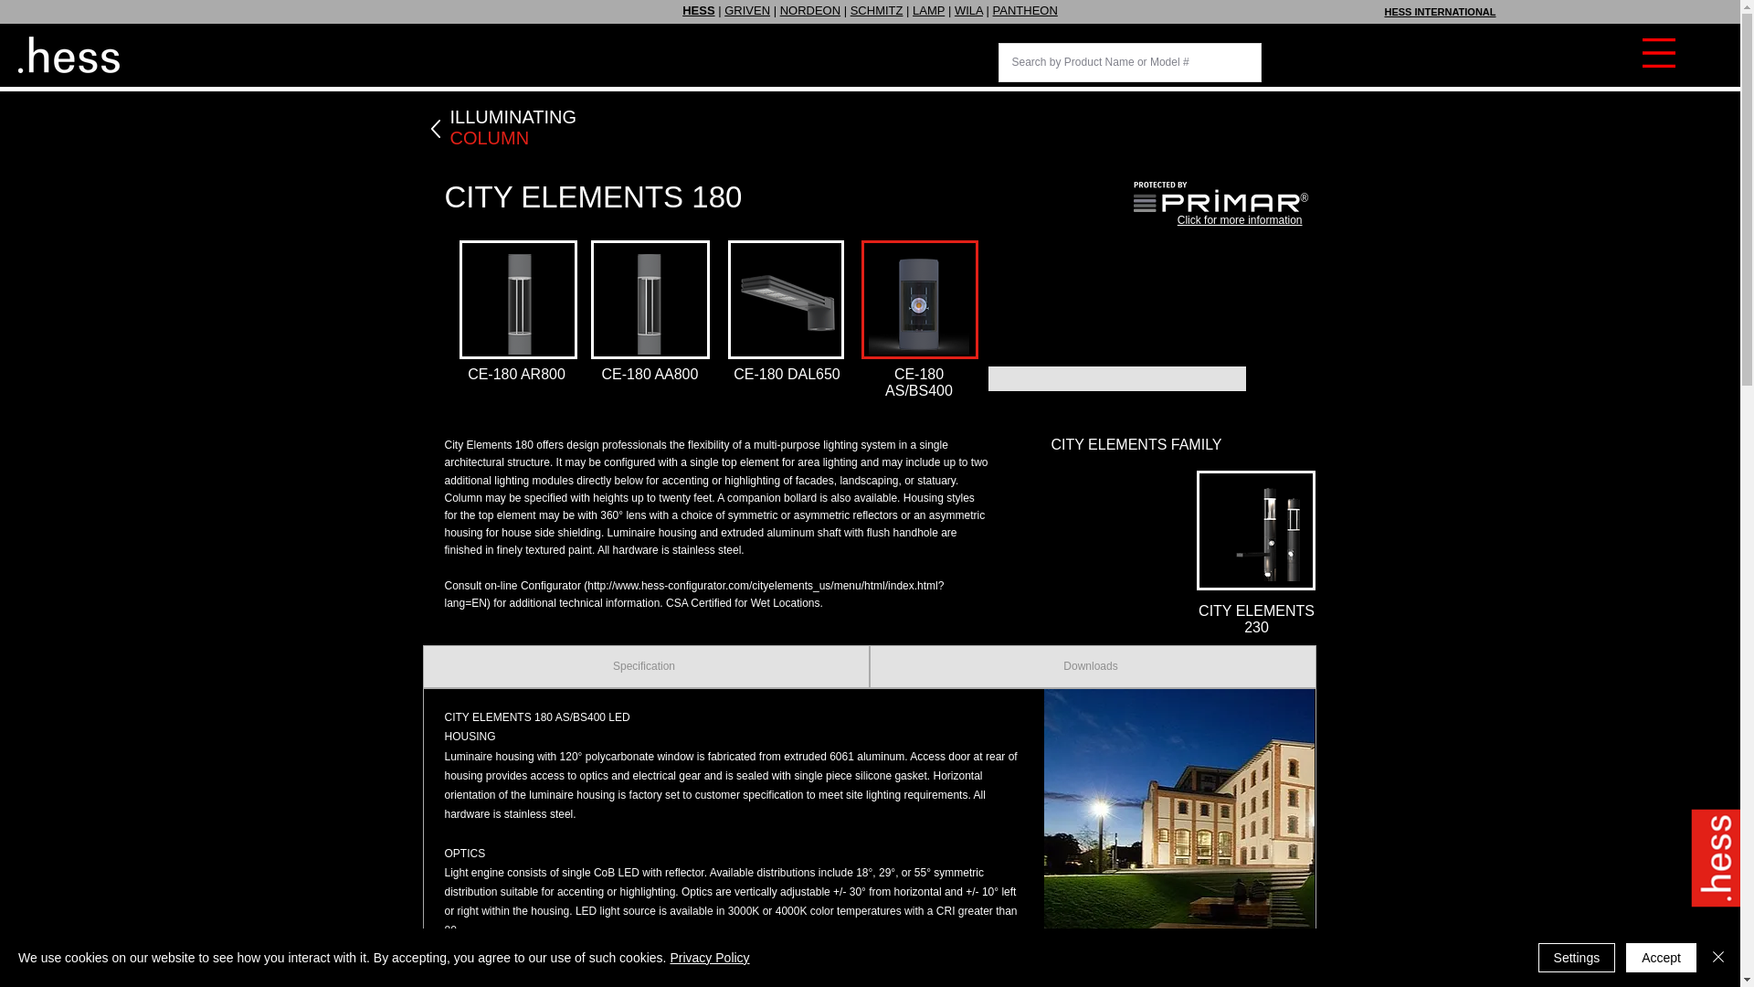  What do you see at coordinates (1240, 220) in the screenshot?
I see `Click for more information` at bounding box center [1240, 220].